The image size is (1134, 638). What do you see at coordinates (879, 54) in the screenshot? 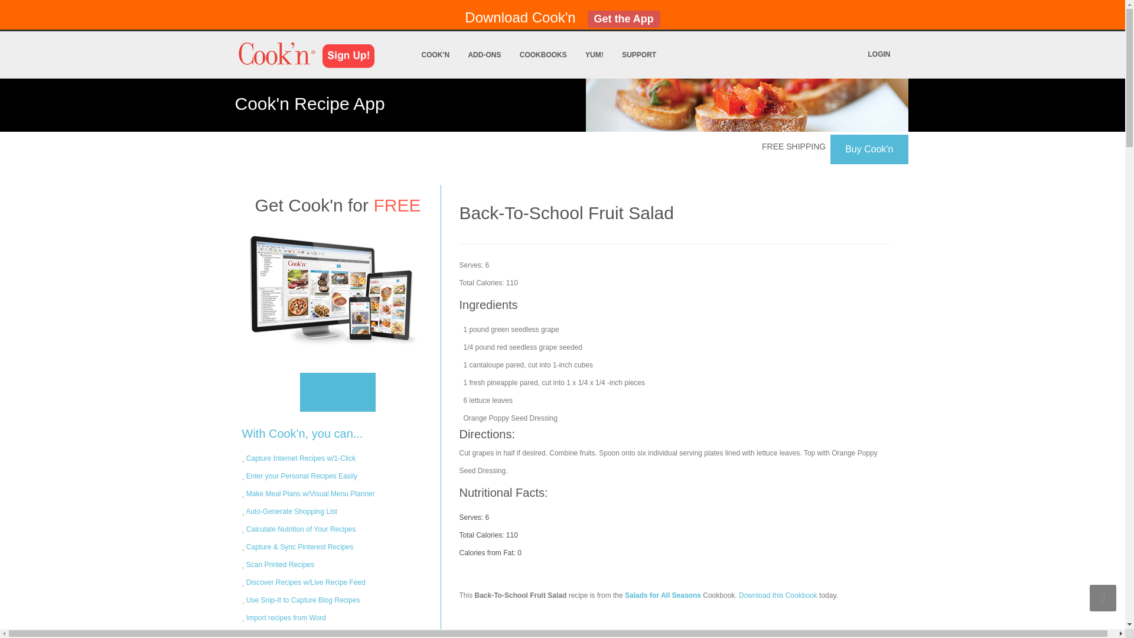
I see `LOGIN` at bounding box center [879, 54].